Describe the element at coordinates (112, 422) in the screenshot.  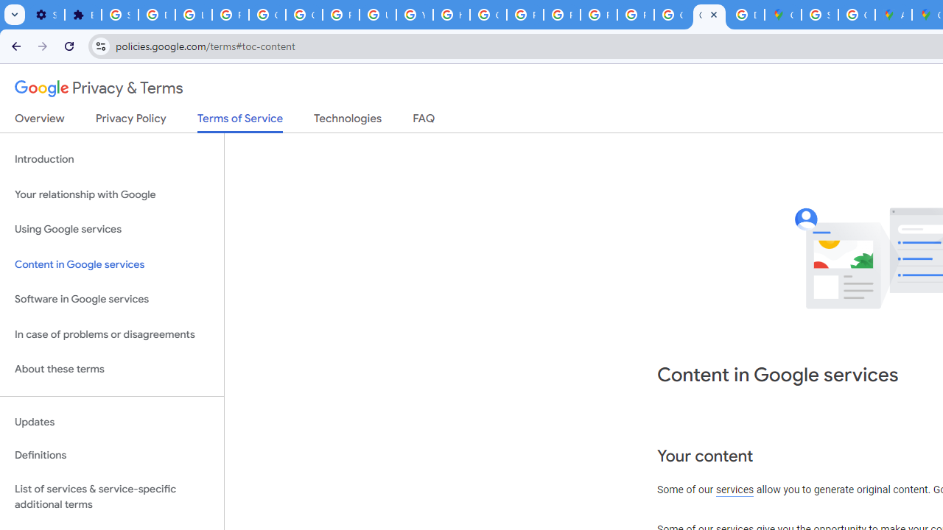
I see `Updates` at that location.